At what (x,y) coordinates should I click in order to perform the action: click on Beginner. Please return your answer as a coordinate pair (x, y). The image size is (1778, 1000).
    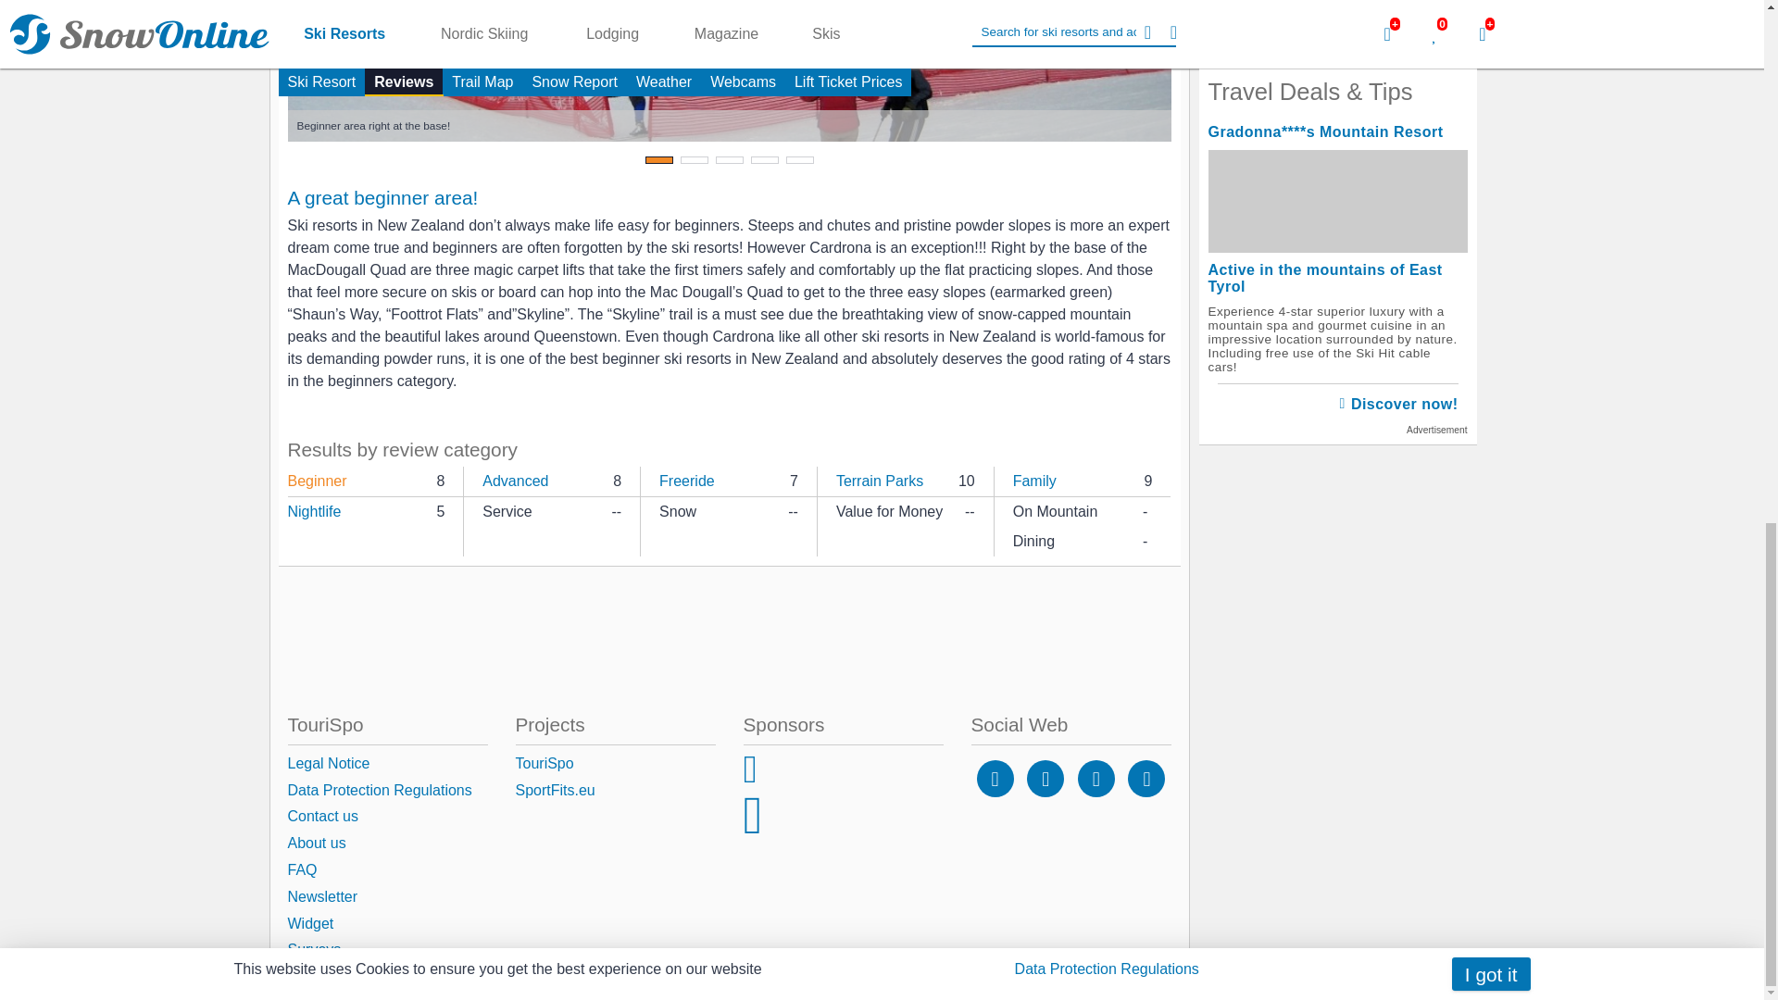
    Looking at the image, I should click on (317, 481).